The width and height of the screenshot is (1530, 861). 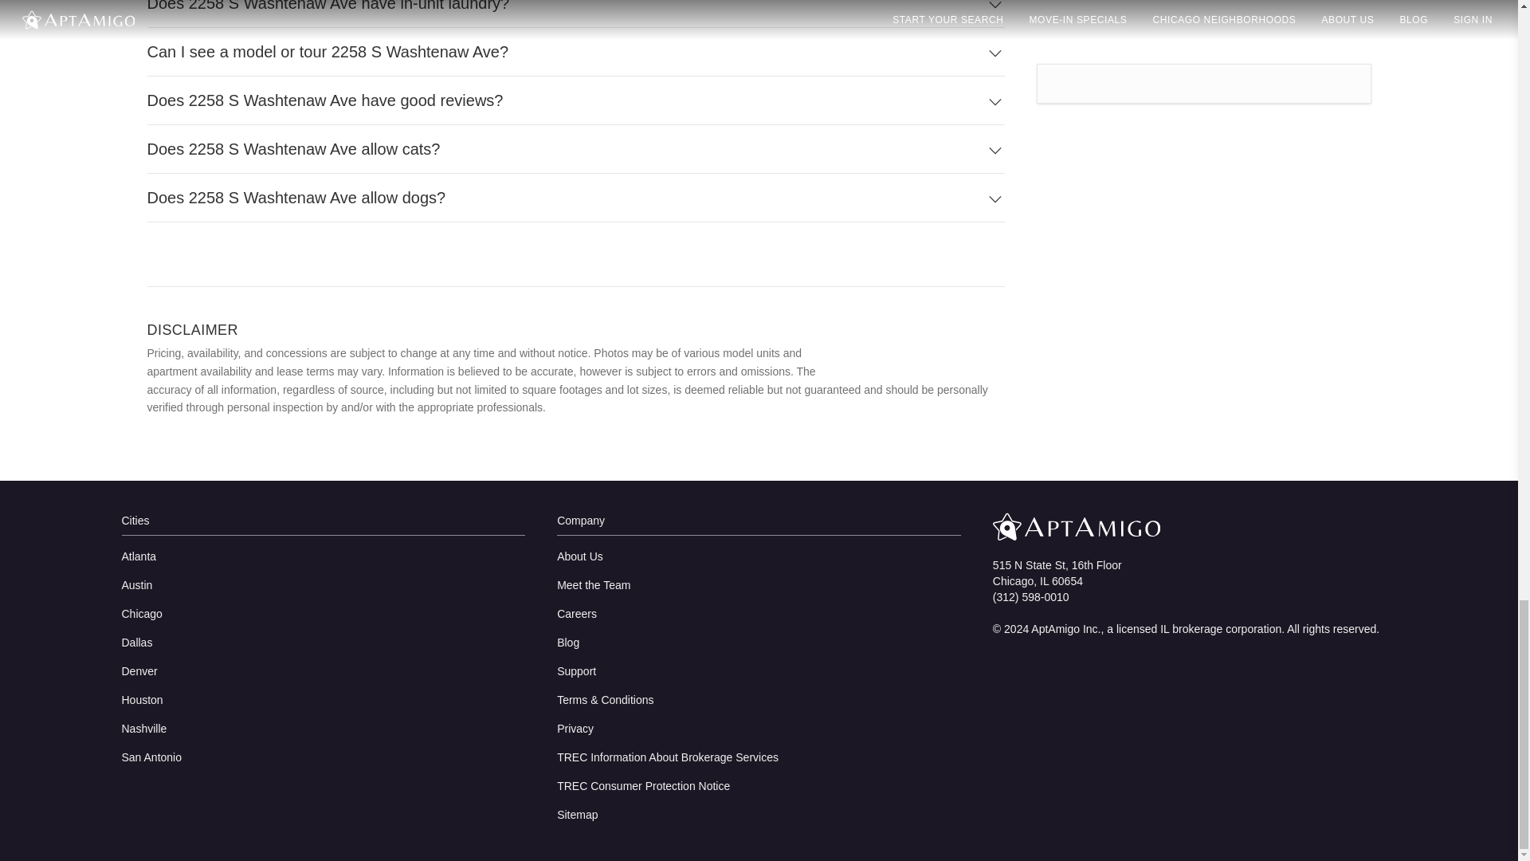 What do you see at coordinates (322, 585) in the screenshot?
I see `Austin` at bounding box center [322, 585].